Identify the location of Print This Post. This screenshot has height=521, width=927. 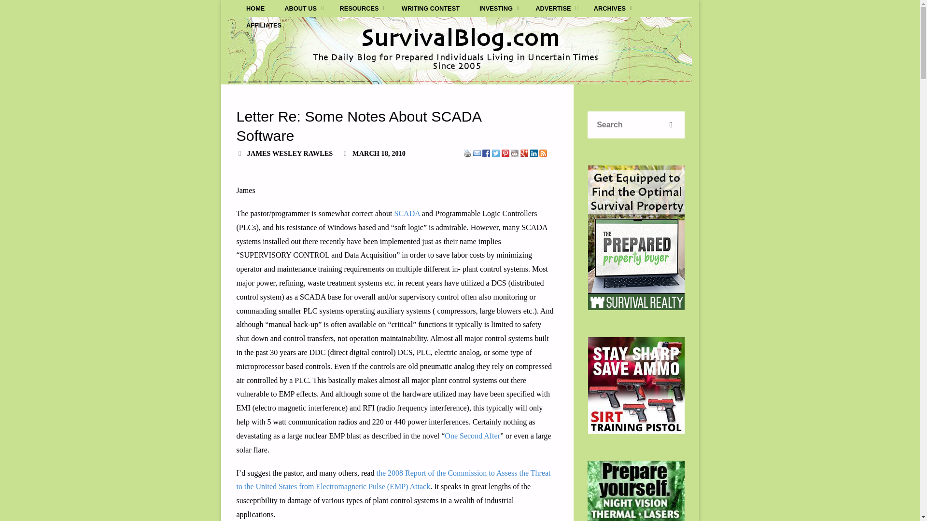
(467, 152).